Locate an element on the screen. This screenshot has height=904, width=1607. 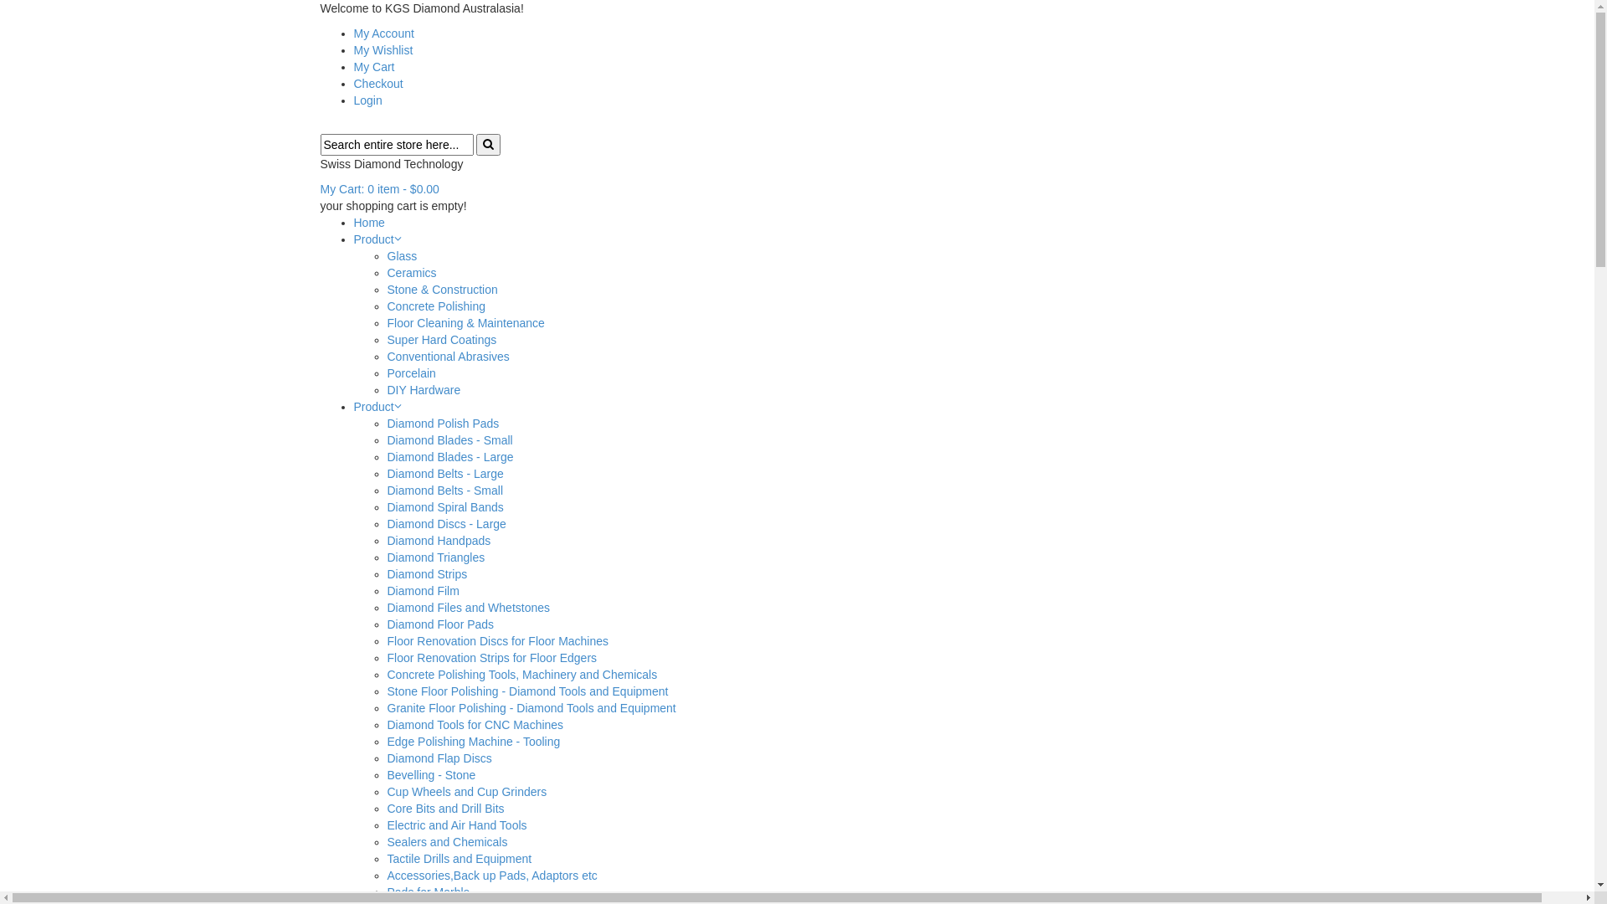
Diamond Belts - Small is located at coordinates (445, 491).